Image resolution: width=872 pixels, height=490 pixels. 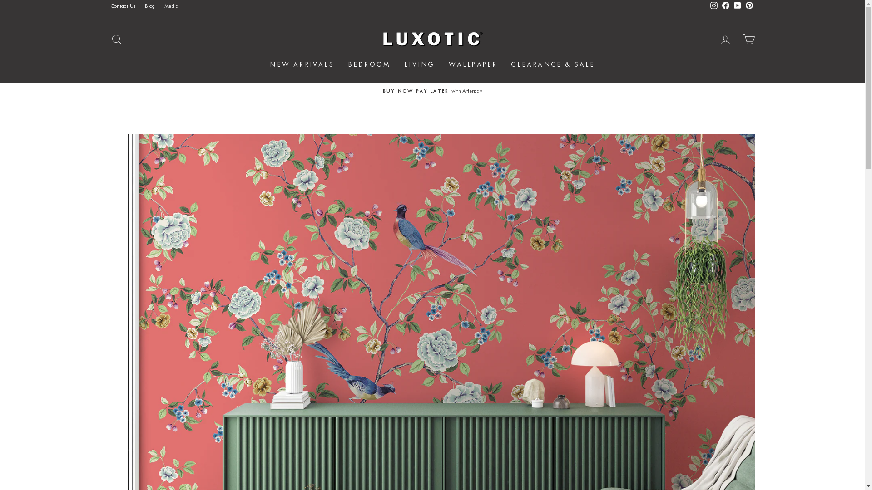 What do you see at coordinates (123, 6) in the screenshot?
I see `Contact Us` at bounding box center [123, 6].